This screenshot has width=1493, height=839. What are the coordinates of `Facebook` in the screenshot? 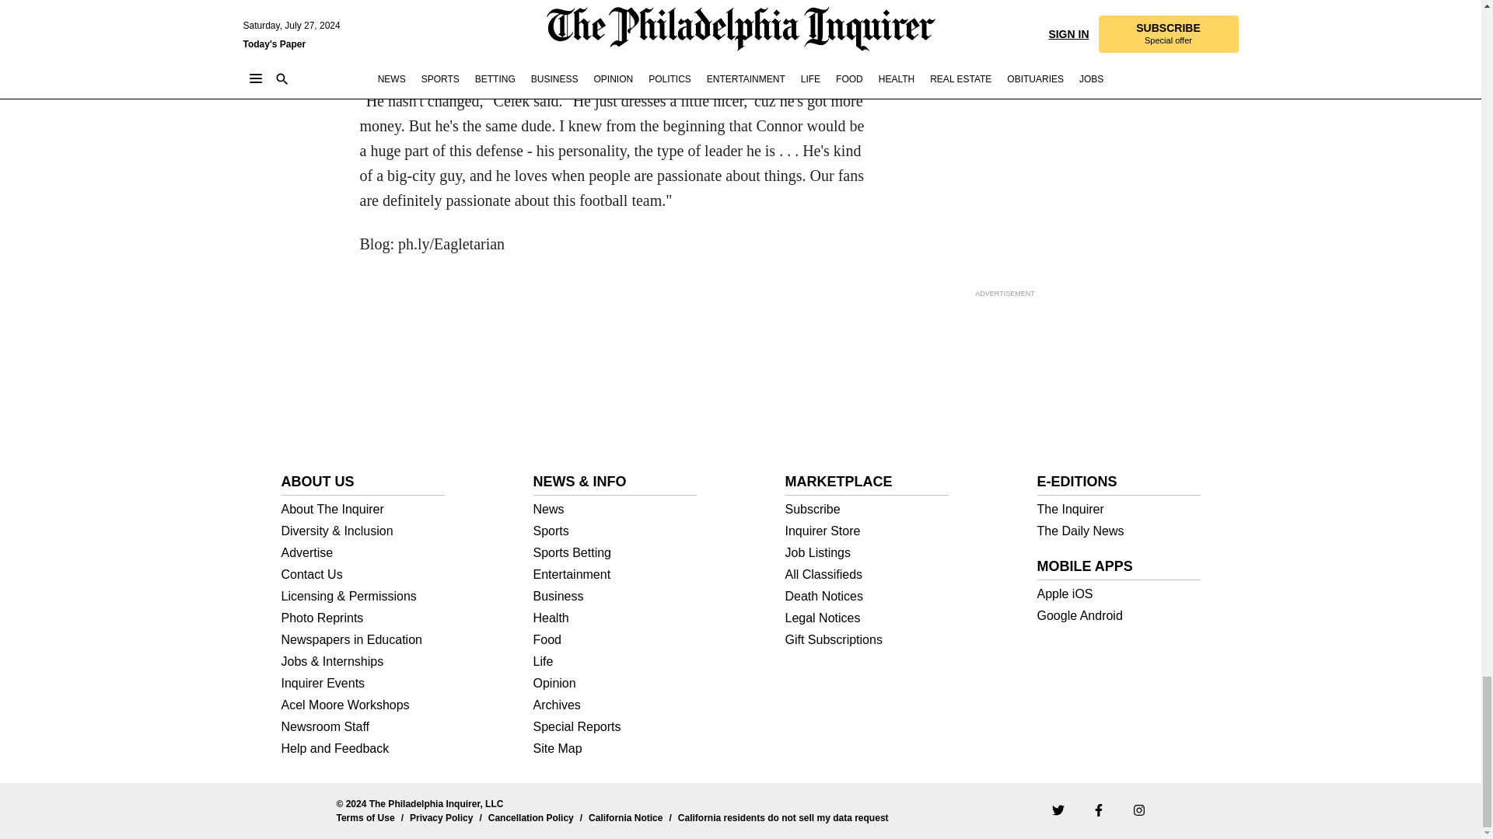 It's located at (1098, 809).